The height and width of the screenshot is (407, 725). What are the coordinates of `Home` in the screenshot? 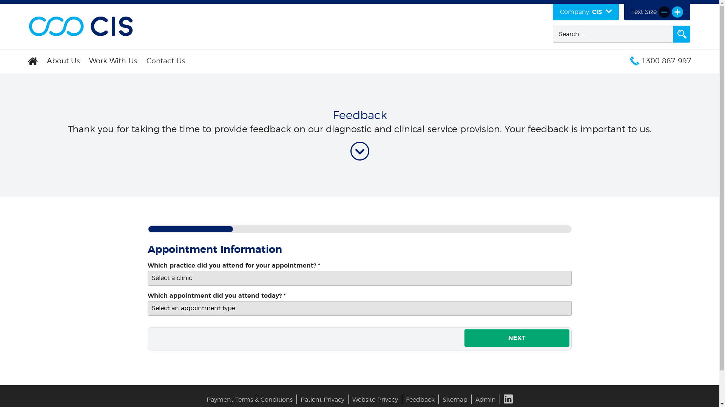 It's located at (33, 61).